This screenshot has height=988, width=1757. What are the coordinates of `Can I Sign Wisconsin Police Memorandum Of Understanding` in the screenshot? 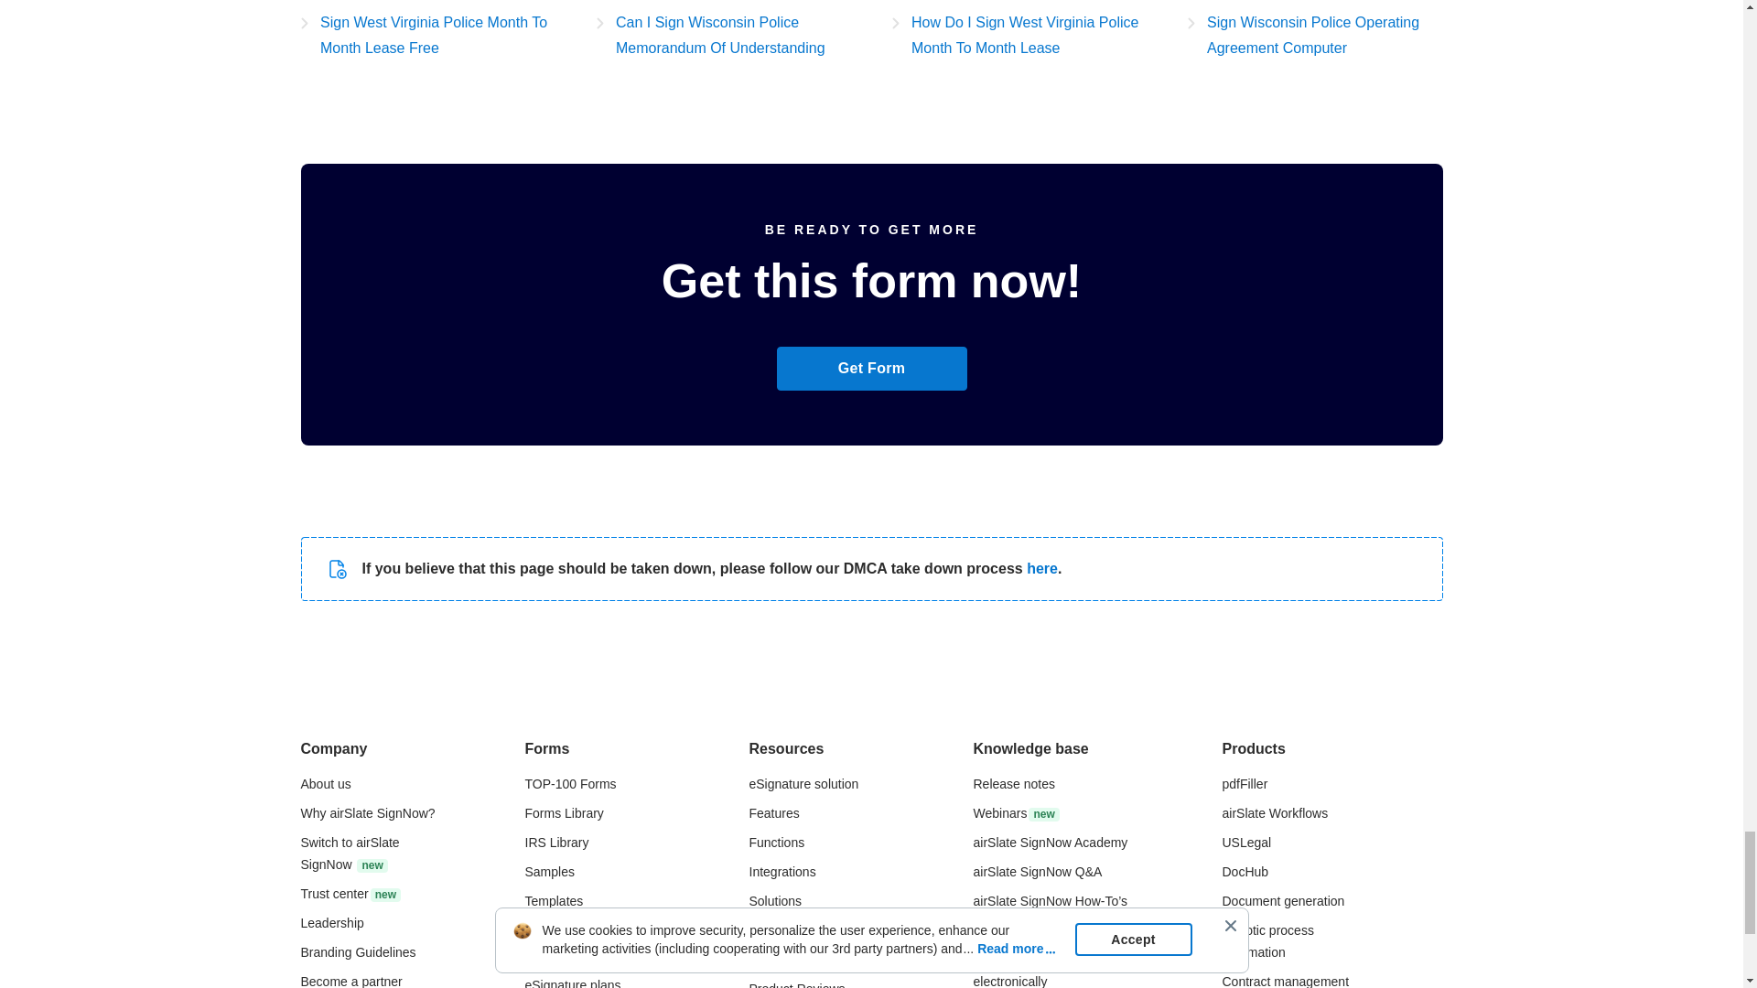 It's located at (725, 35).